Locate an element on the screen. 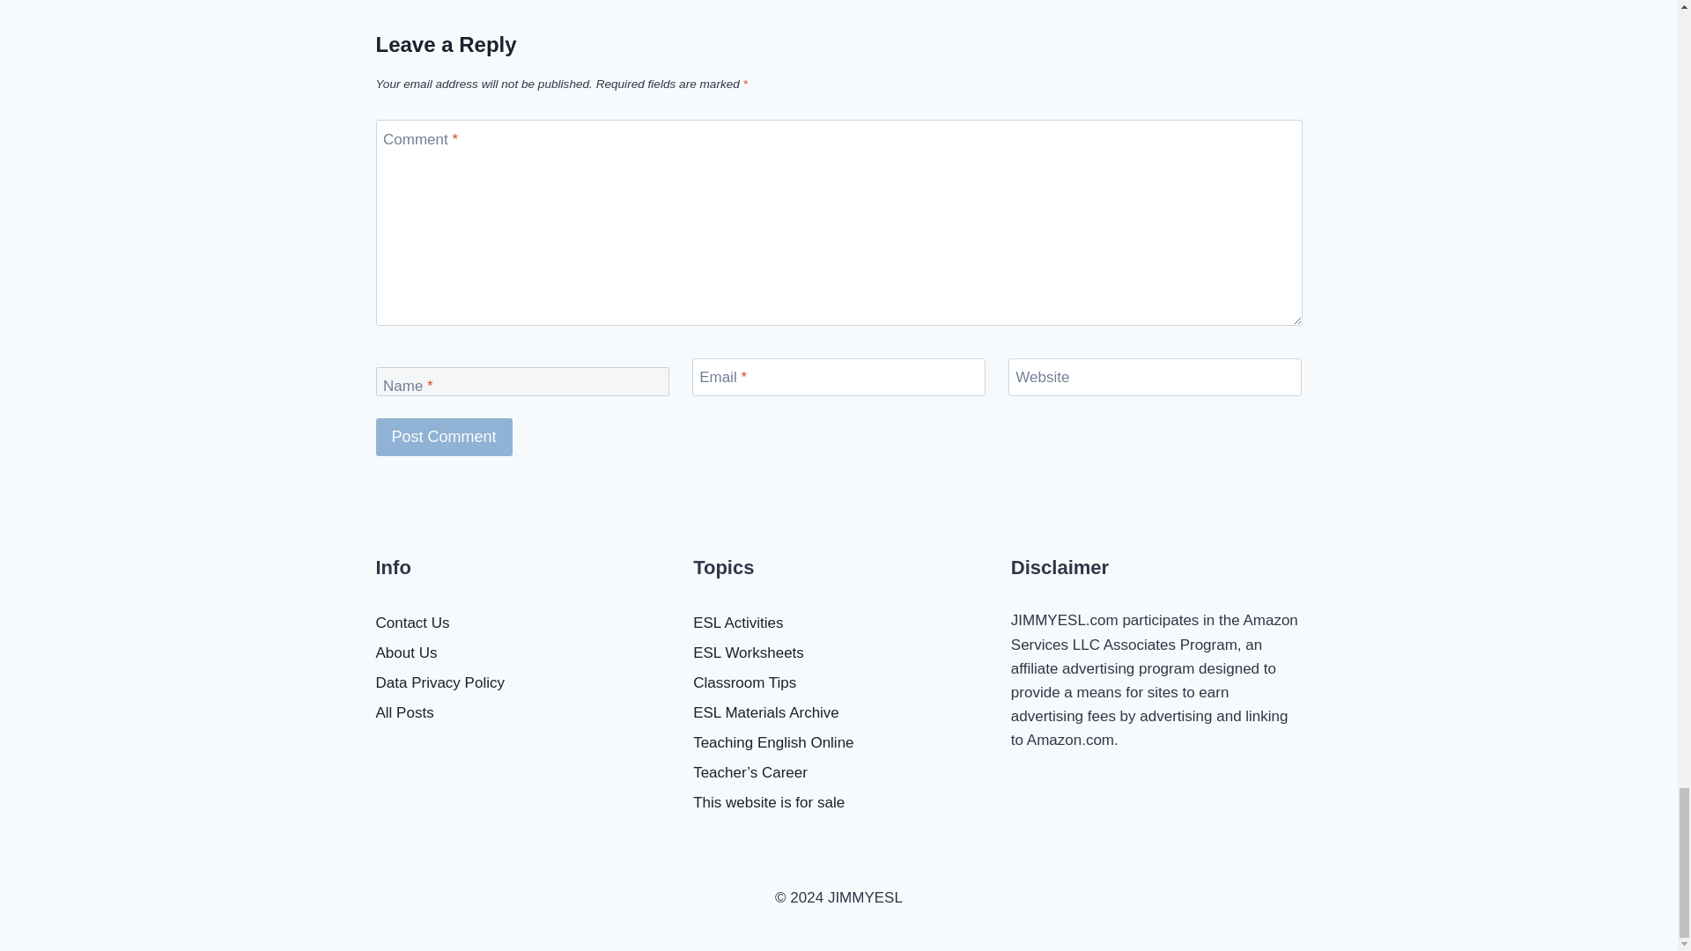 This screenshot has width=1691, height=951. Data Privacy Policy is located at coordinates (521, 683).